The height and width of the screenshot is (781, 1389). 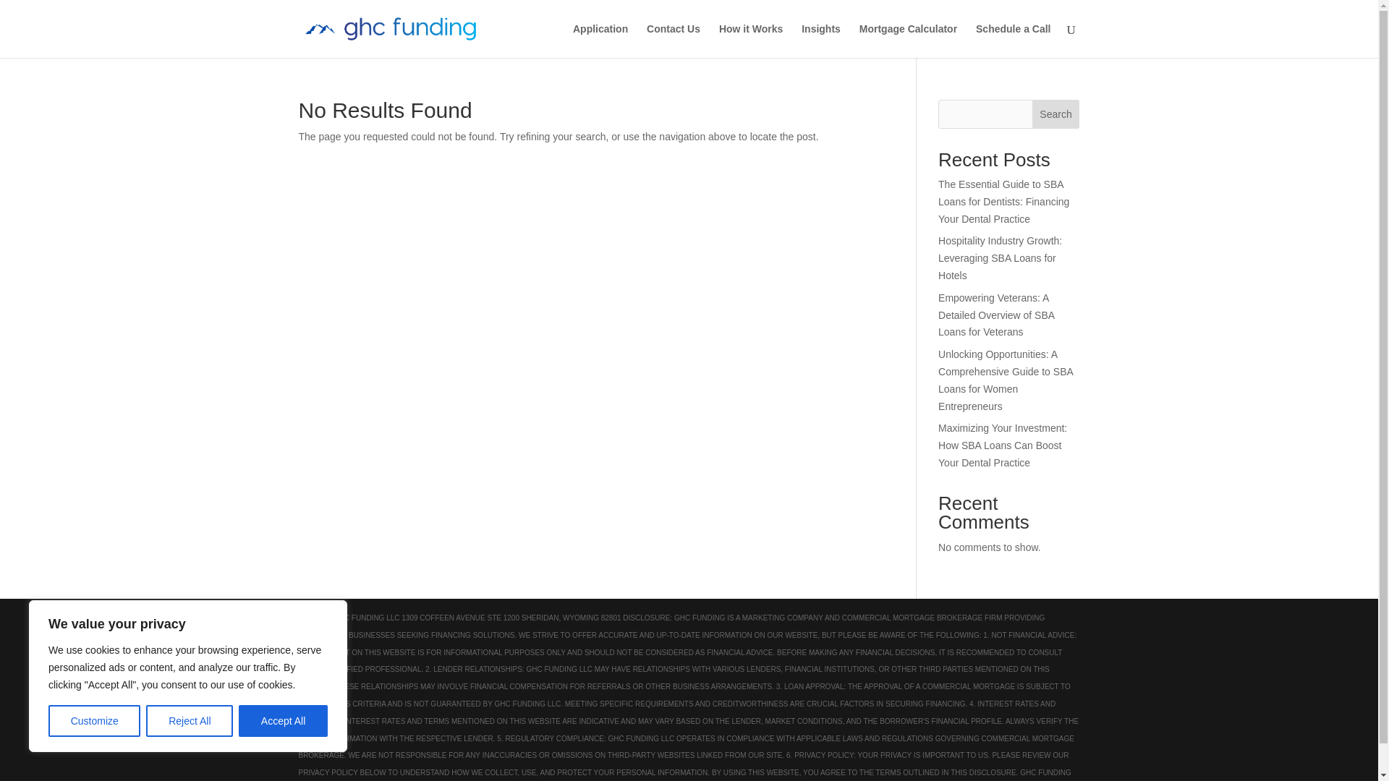 What do you see at coordinates (751, 40) in the screenshot?
I see `How it Works` at bounding box center [751, 40].